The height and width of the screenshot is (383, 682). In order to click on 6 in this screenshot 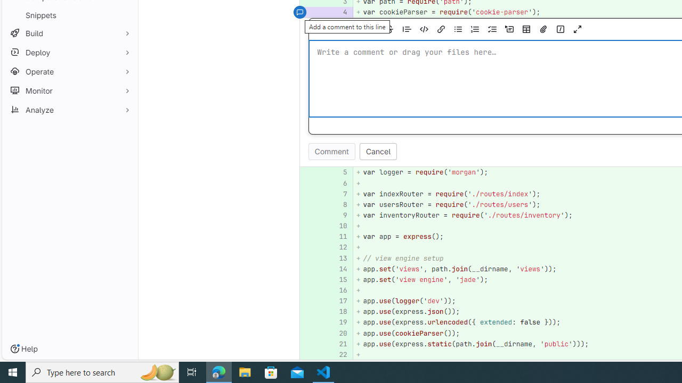, I will do `click(339, 183)`.